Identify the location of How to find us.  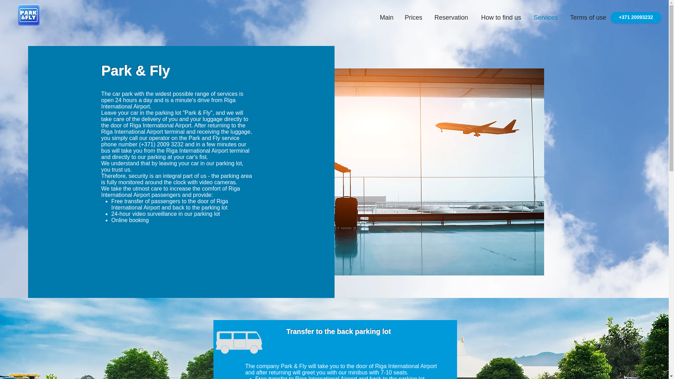
(501, 17).